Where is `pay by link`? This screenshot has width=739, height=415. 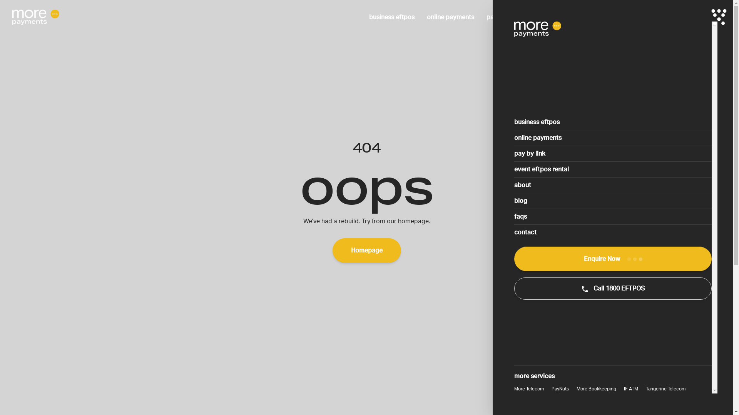 pay by link is located at coordinates (502, 17).